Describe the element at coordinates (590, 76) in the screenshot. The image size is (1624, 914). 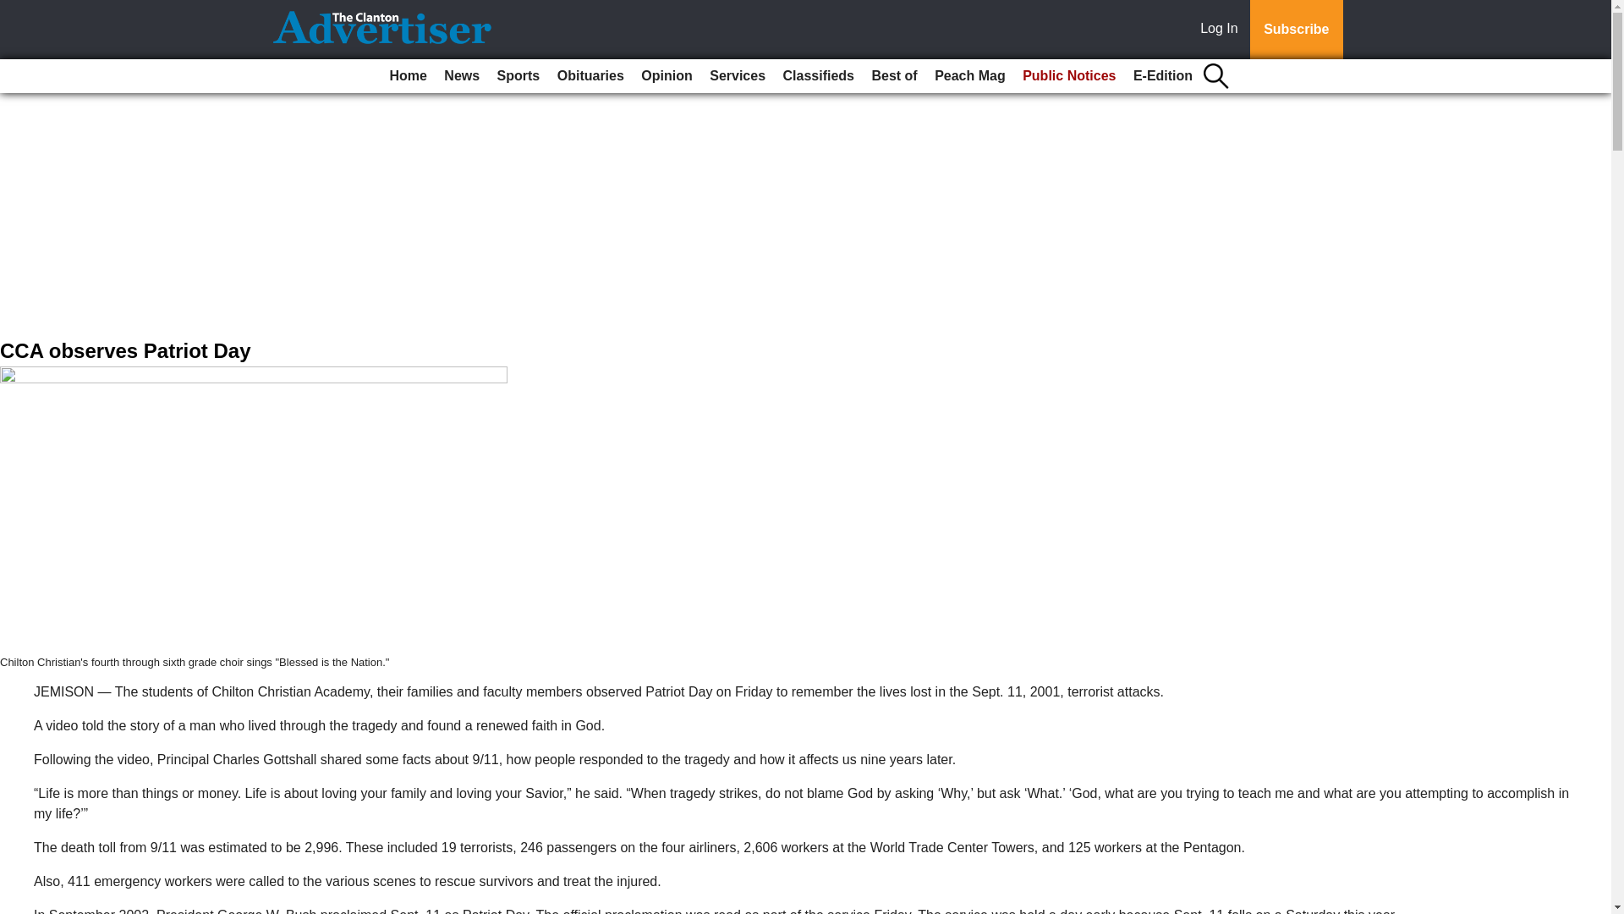
I see `Obituaries` at that location.